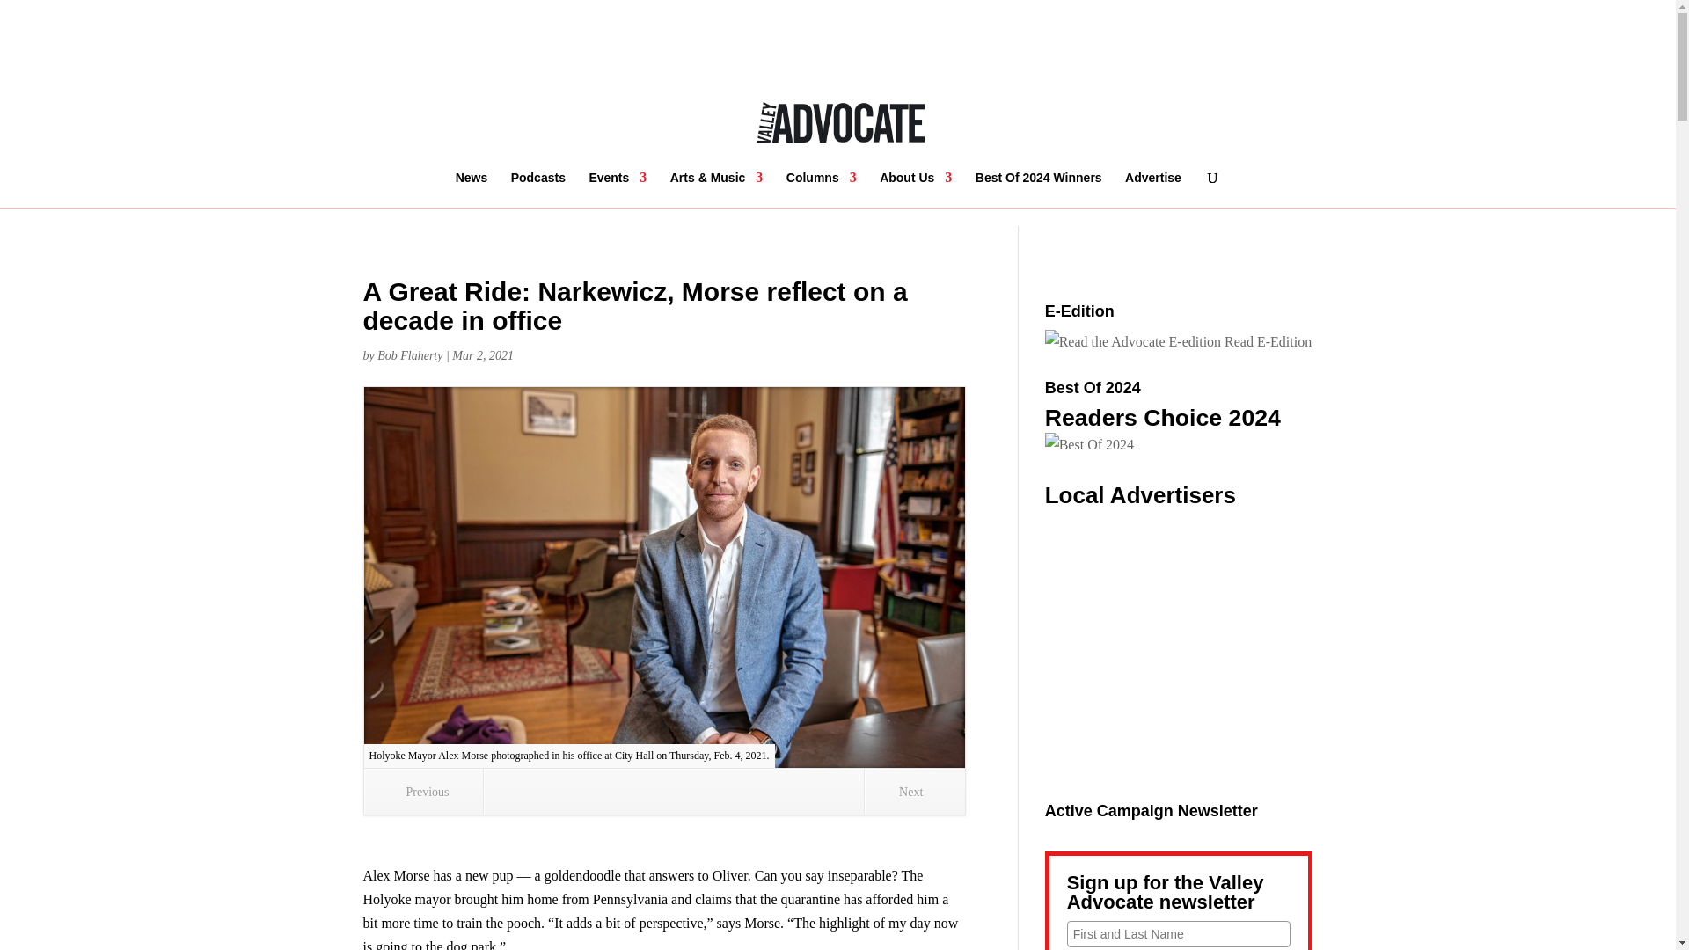 This screenshot has height=950, width=1689. I want to click on Advertise, so click(1152, 190).